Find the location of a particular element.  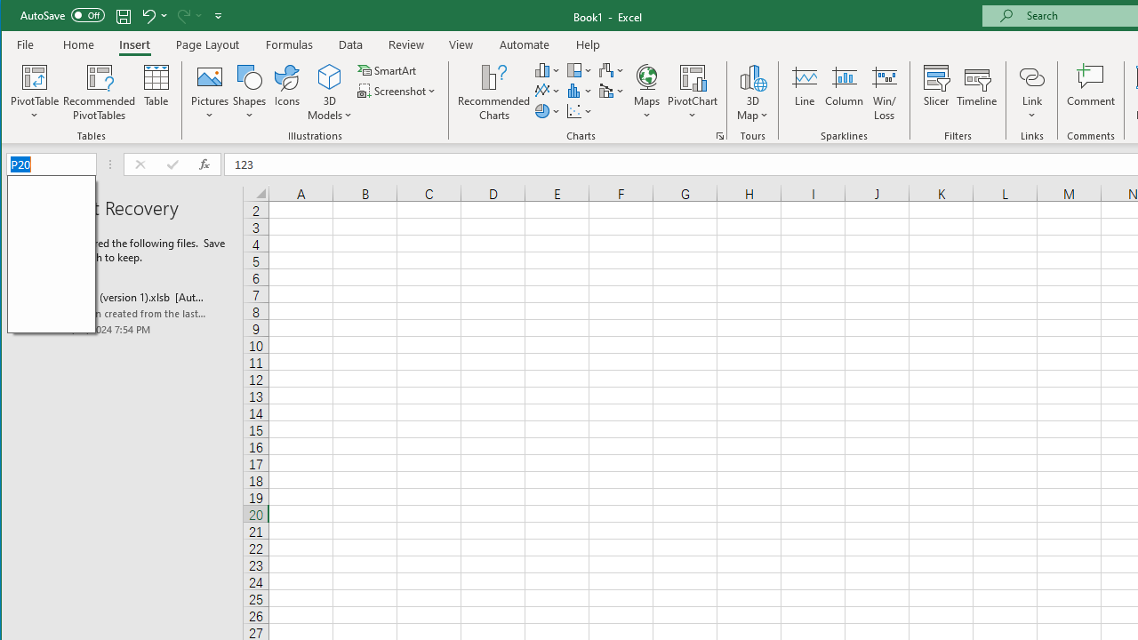

Insert Scatter (X, Y) or Bubble Chart is located at coordinates (580, 110).